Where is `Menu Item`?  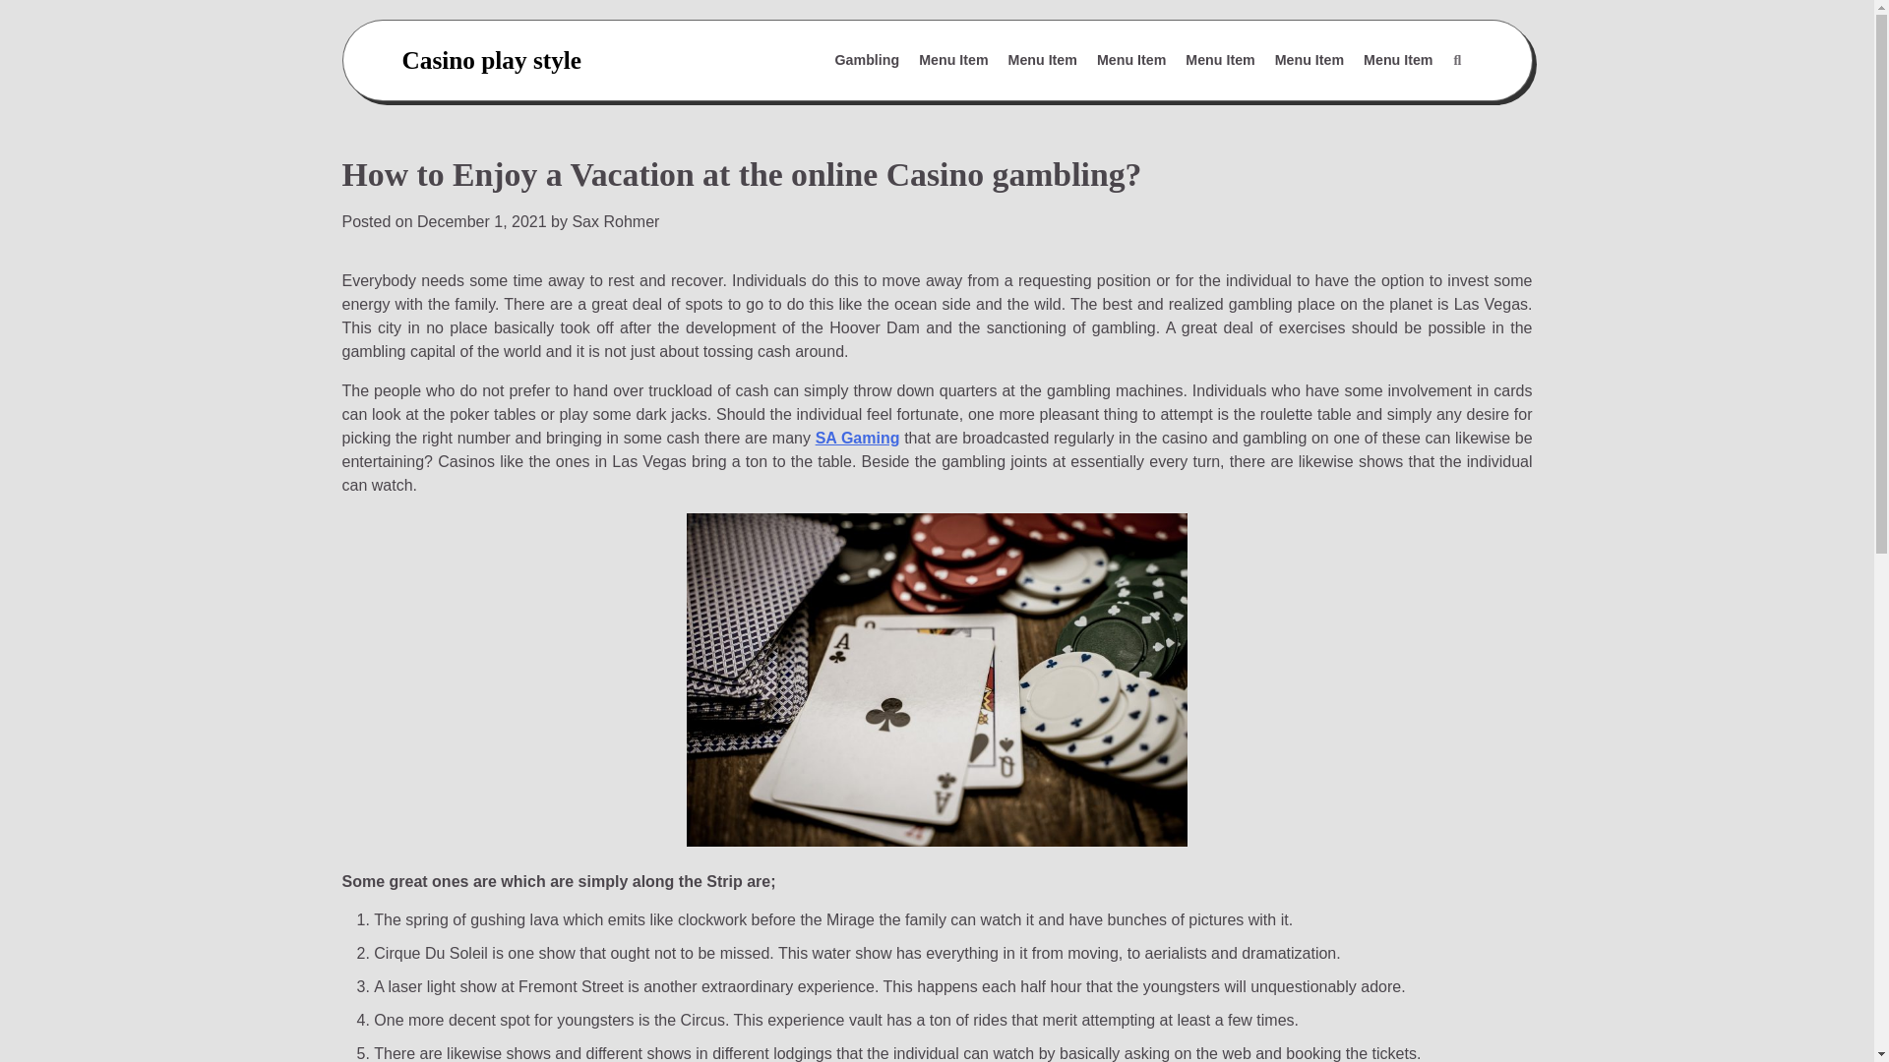 Menu Item is located at coordinates (1398, 61).